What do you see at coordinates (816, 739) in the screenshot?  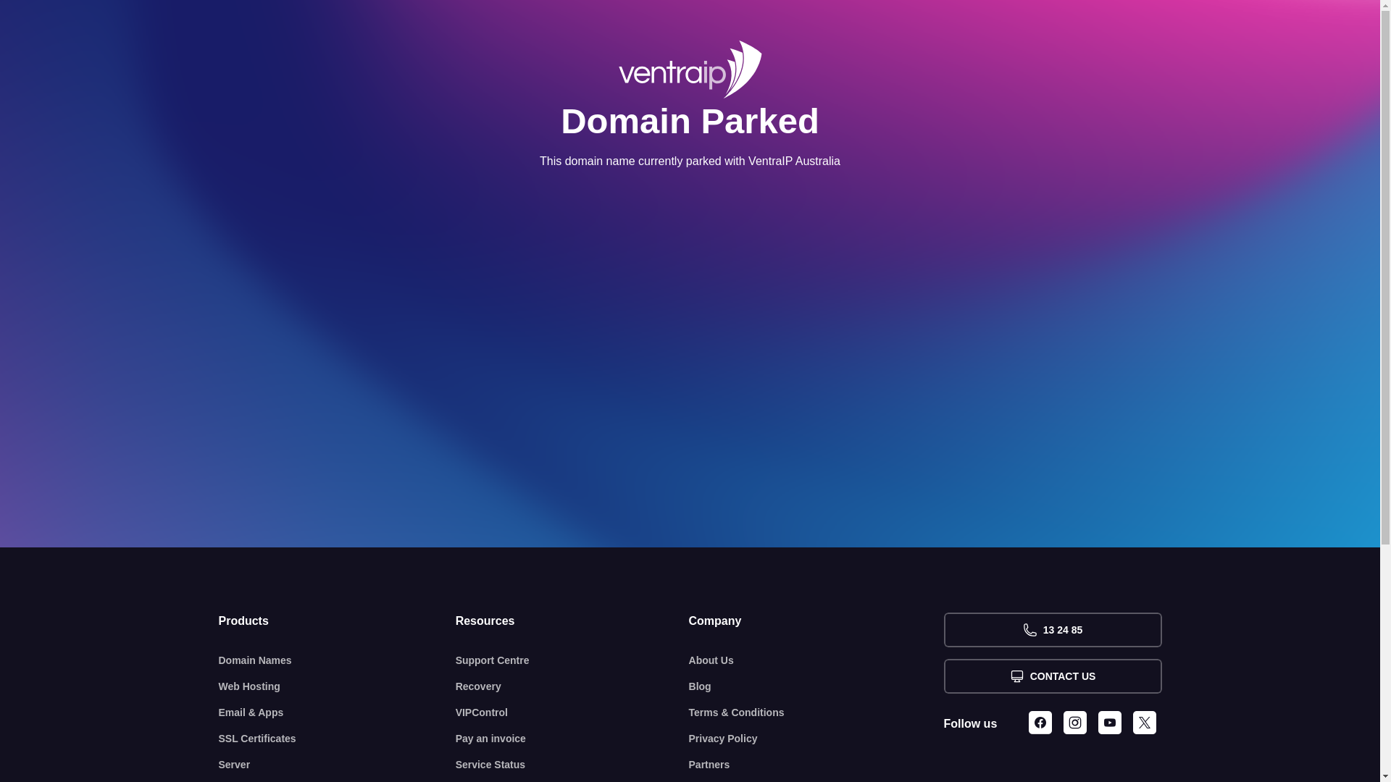 I see `Privacy Policy` at bounding box center [816, 739].